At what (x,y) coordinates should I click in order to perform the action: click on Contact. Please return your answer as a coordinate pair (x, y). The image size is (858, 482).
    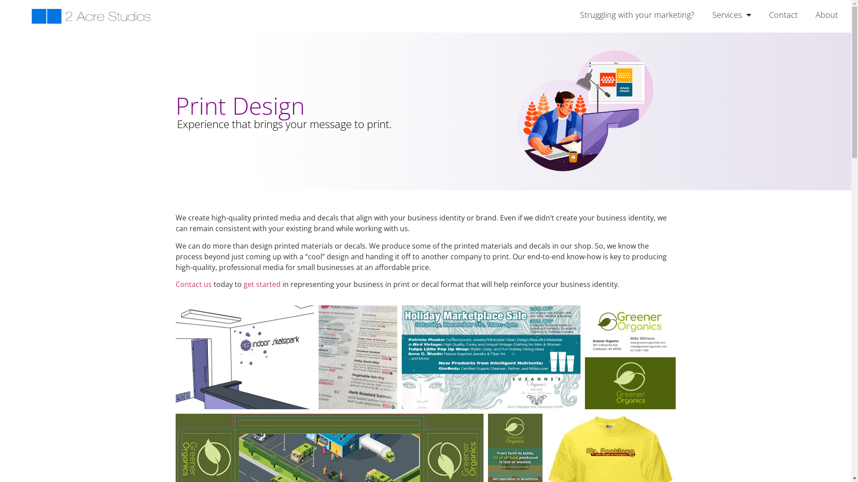
    Looking at the image, I should click on (783, 15).